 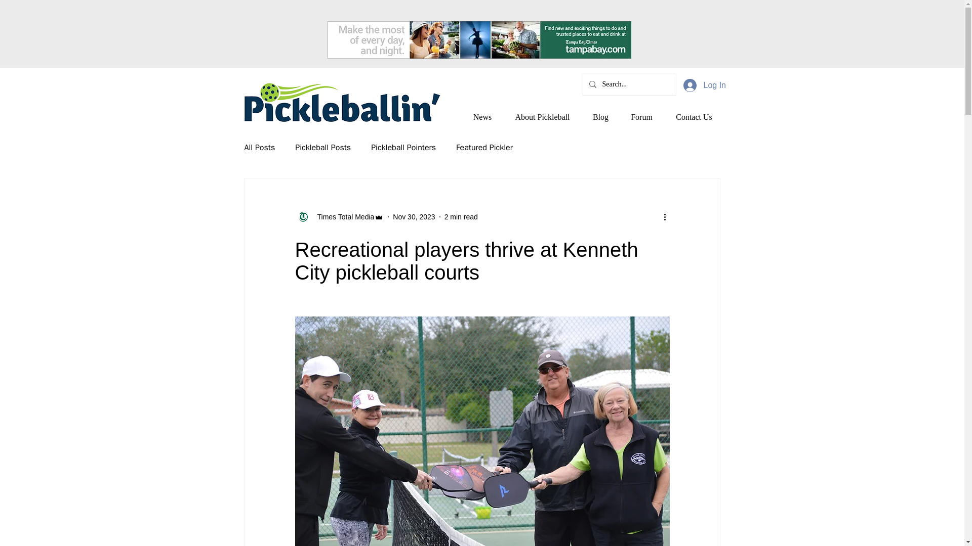 What do you see at coordinates (601, 117) in the screenshot?
I see `Blog` at bounding box center [601, 117].